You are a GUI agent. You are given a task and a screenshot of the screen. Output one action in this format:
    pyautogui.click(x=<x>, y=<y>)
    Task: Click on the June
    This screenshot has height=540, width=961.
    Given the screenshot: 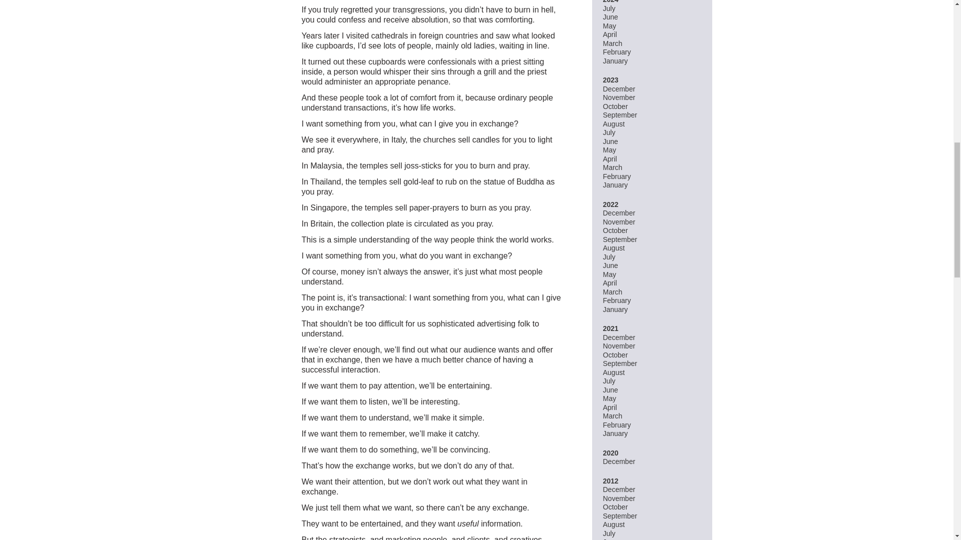 What is the action you would take?
    pyautogui.click(x=610, y=17)
    